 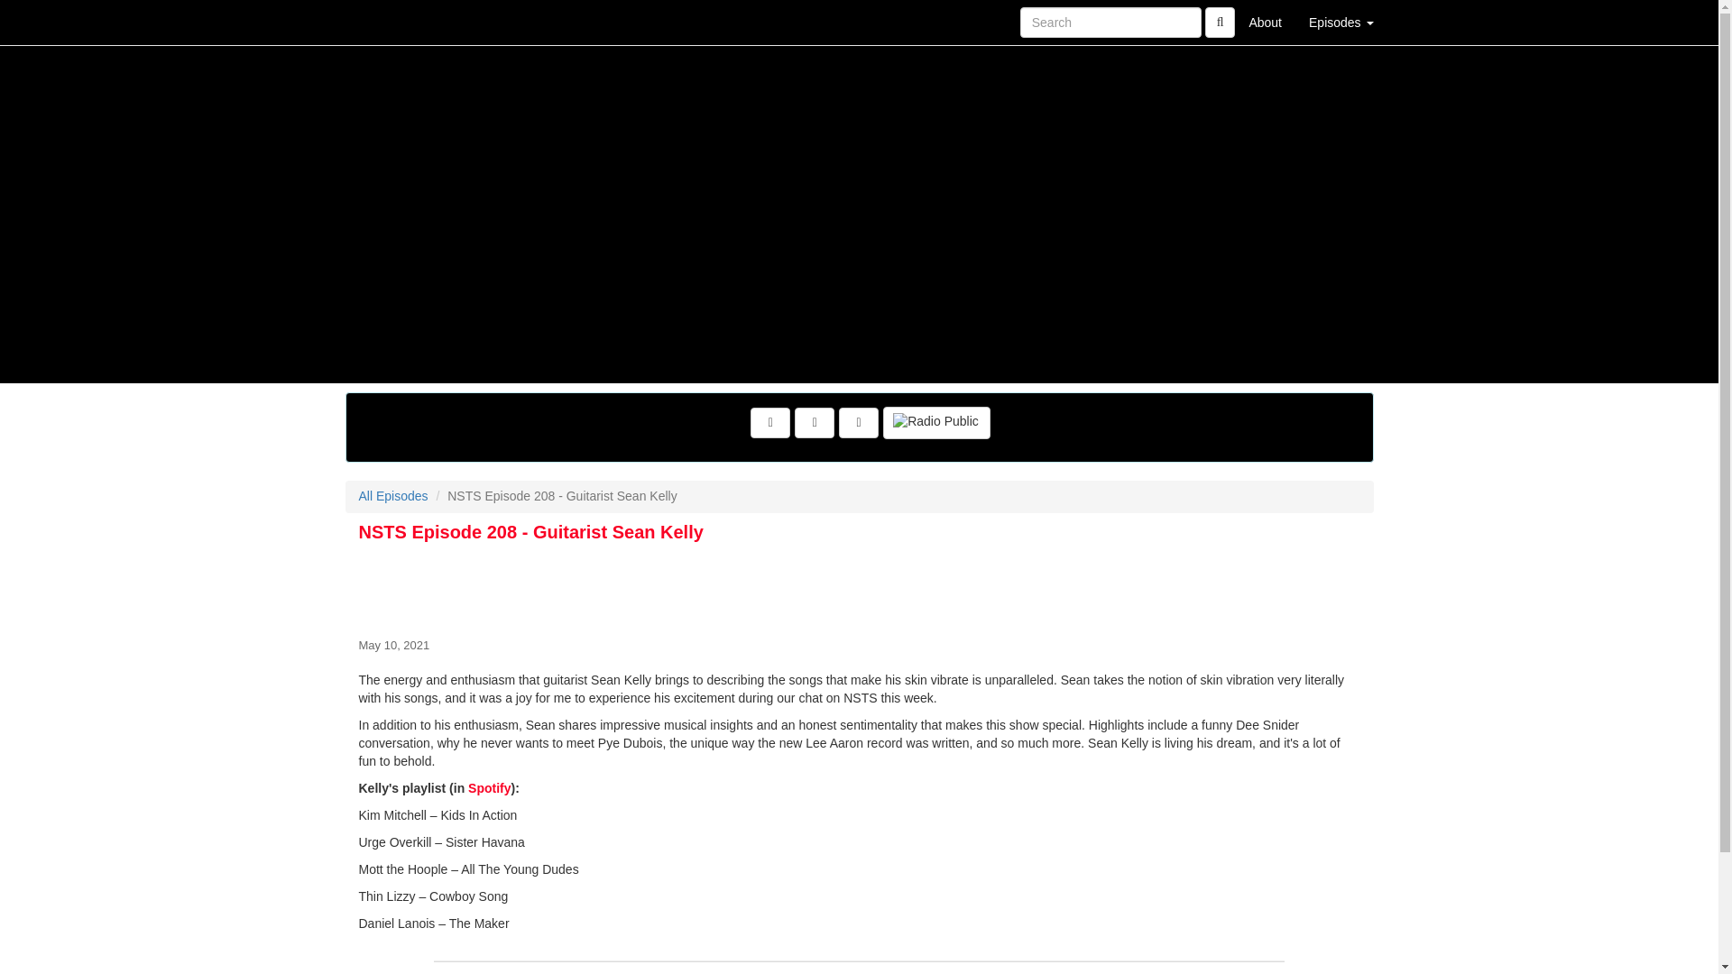 I want to click on Listen on Radio Public, so click(x=936, y=423).